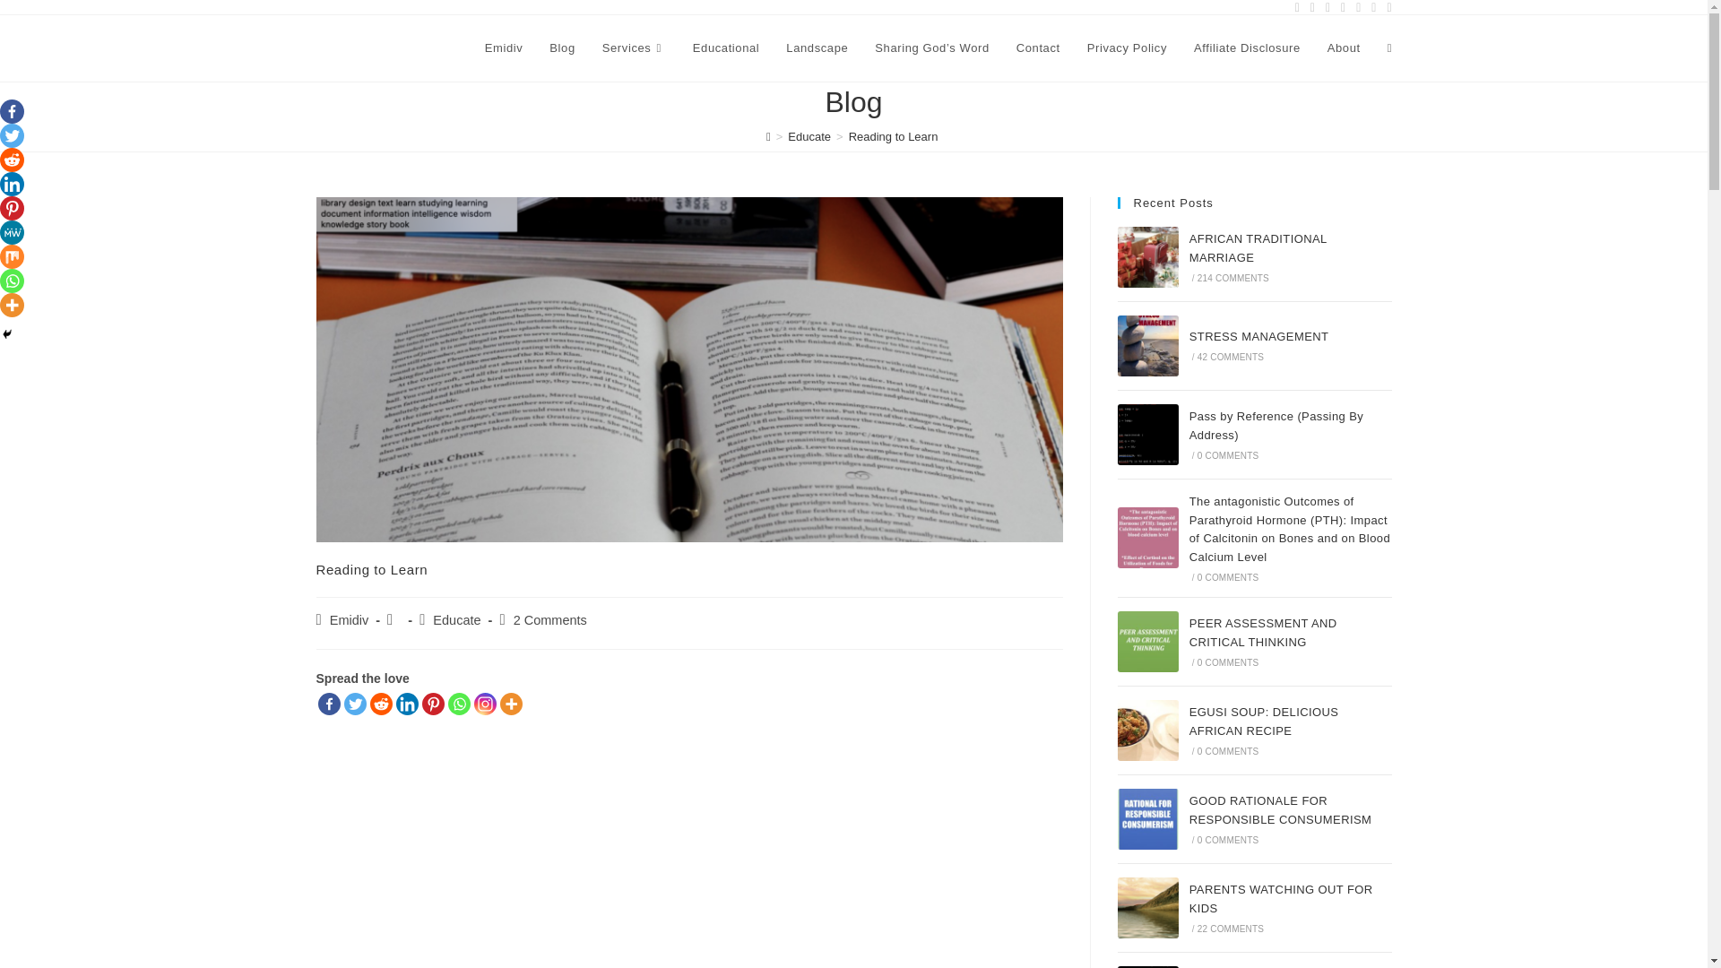 The width and height of the screenshot is (1721, 968). Describe the element at coordinates (726, 48) in the screenshot. I see `Educational` at that location.